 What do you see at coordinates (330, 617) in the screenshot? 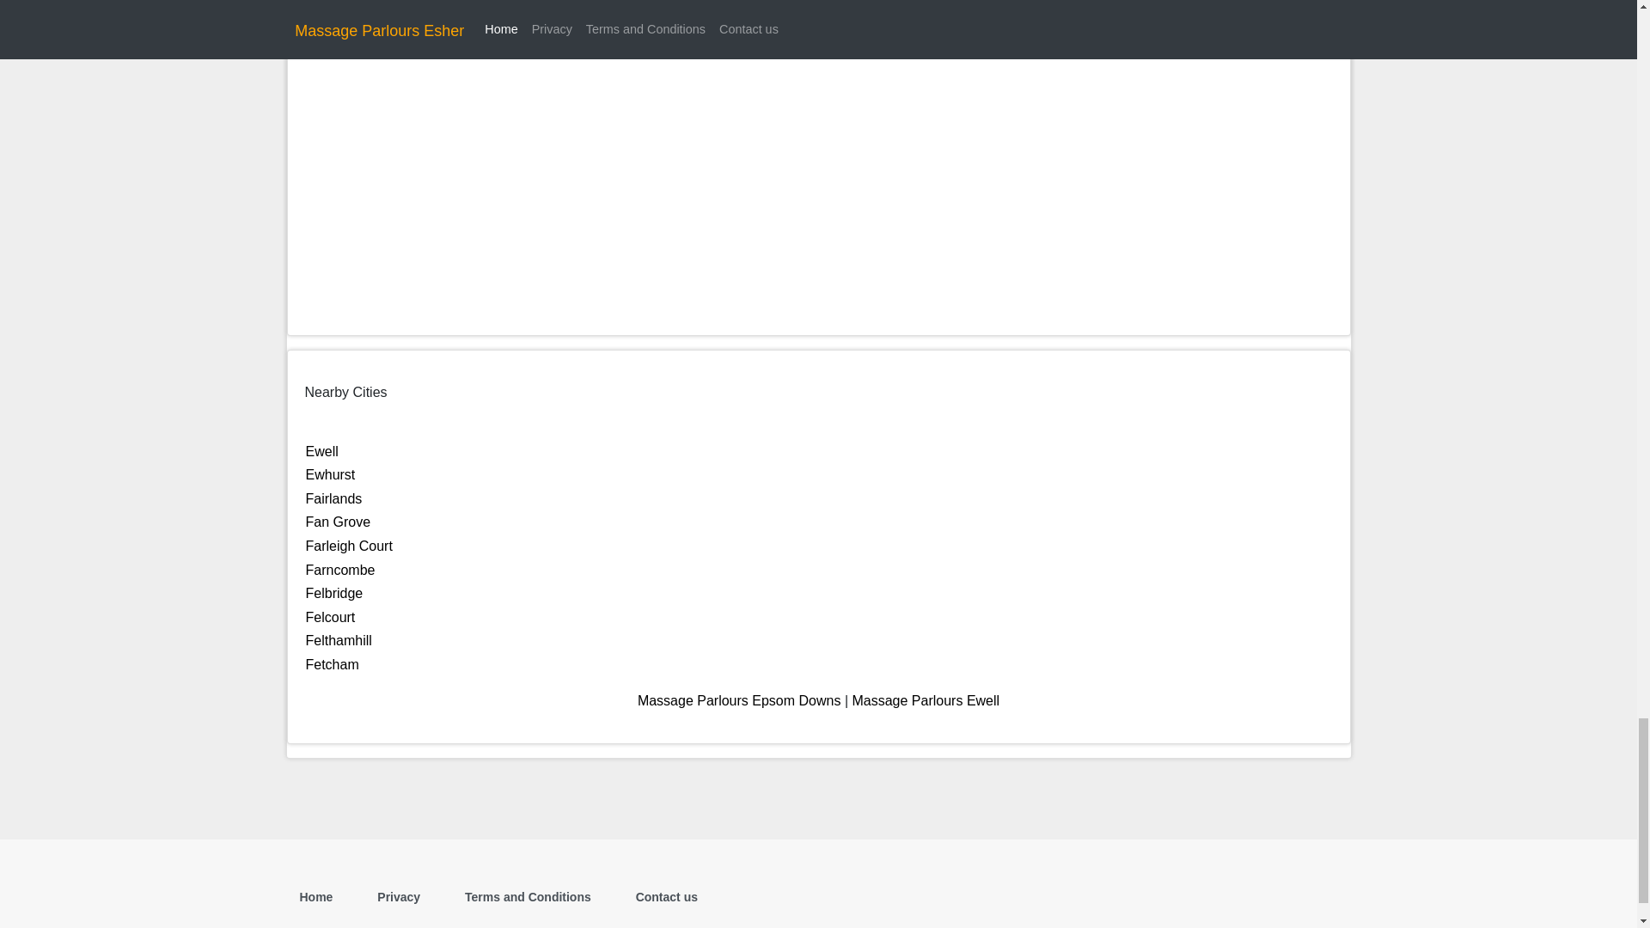
I see `Felcourt` at bounding box center [330, 617].